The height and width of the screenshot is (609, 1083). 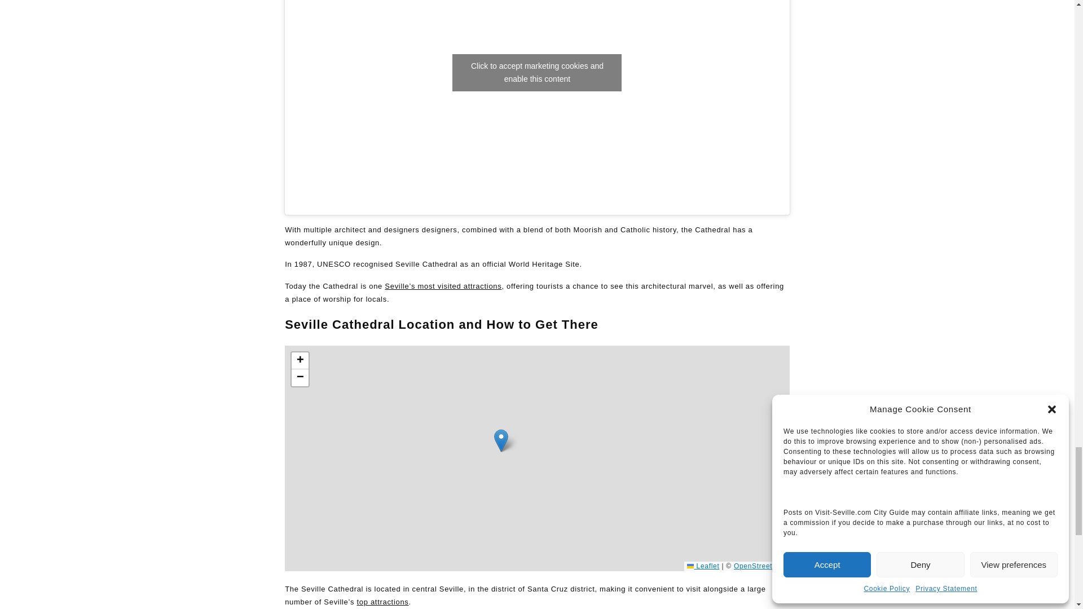 I want to click on Zoom in, so click(x=300, y=361).